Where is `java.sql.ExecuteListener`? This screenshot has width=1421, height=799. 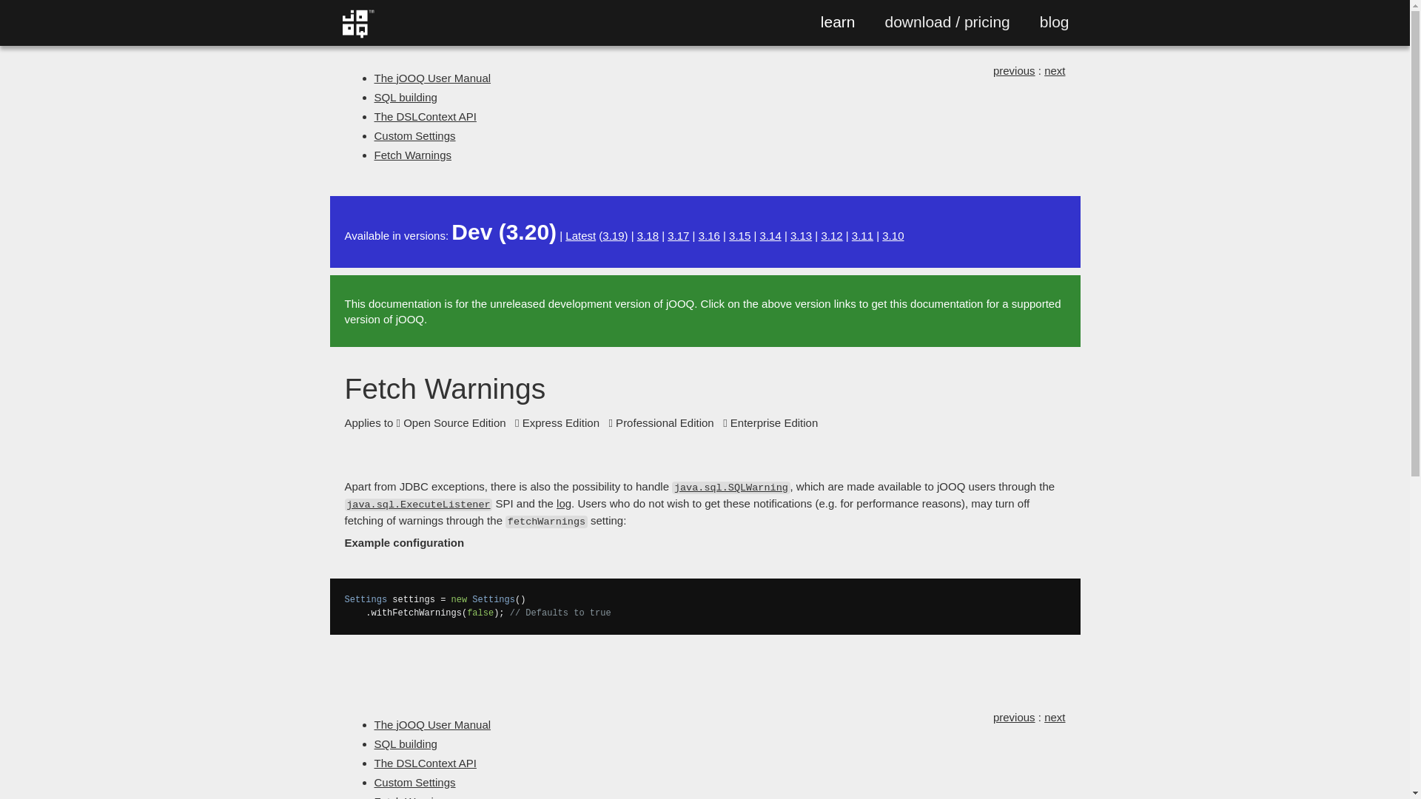 java.sql.ExecuteListener is located at coordinates (419, 503).